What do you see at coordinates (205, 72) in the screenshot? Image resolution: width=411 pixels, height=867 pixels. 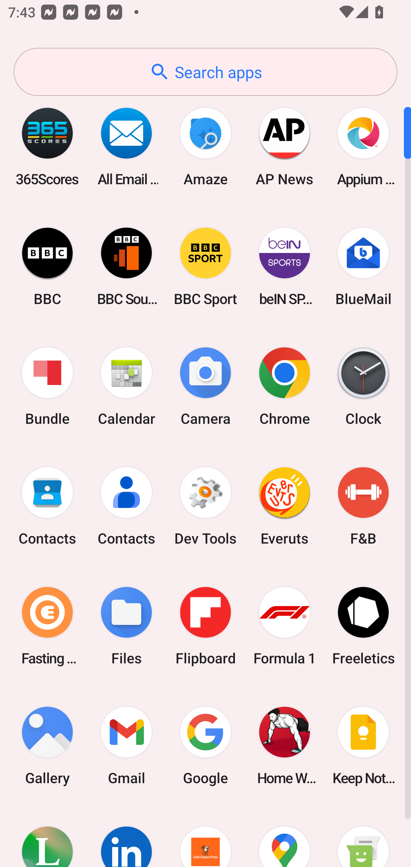 I see `  Search apps` at bounding box center [205, 72].